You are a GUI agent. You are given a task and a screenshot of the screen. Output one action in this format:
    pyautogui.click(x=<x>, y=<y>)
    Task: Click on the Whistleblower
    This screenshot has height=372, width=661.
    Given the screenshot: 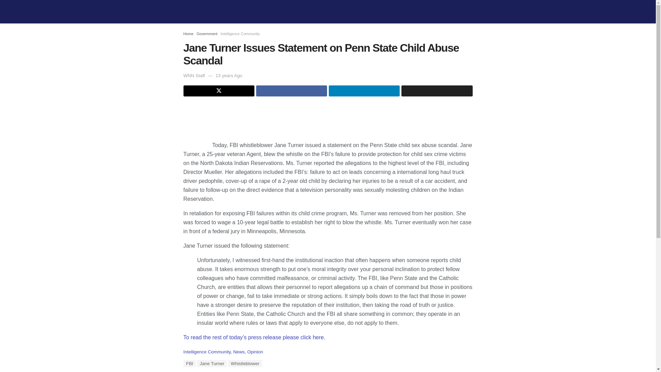 What is the action you would take?
    pyautogui.click(x=245, y=363)
    